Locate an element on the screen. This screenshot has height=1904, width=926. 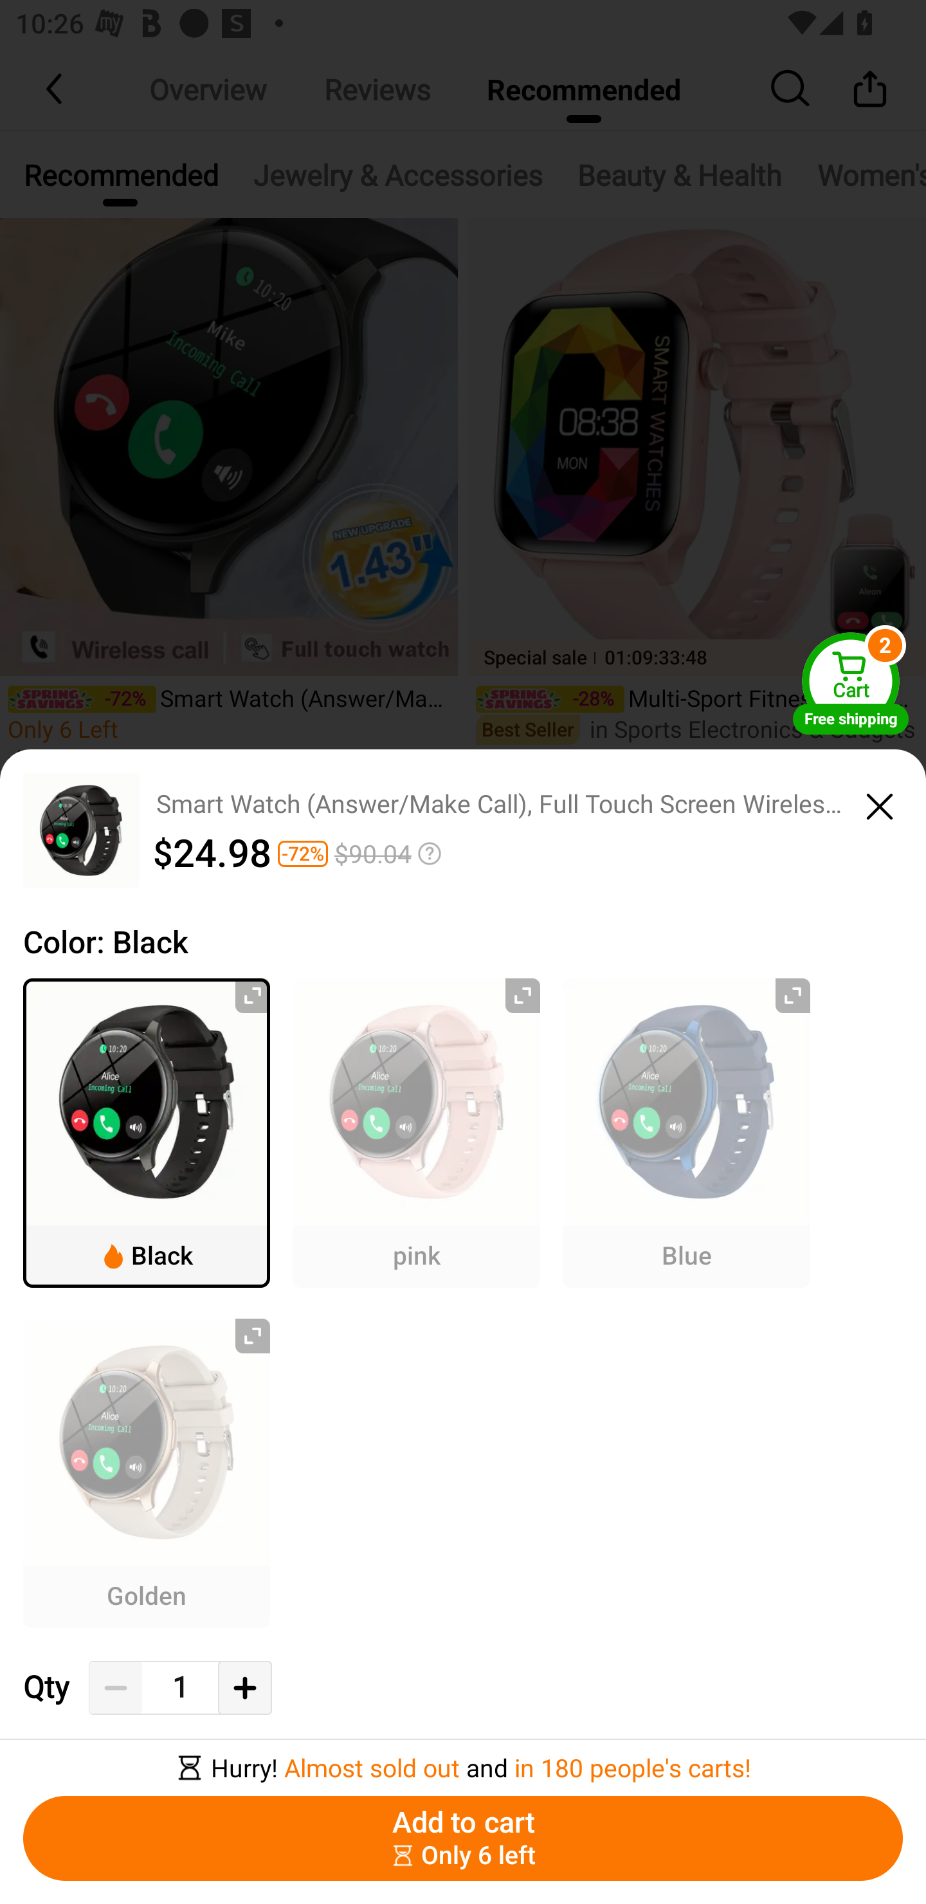
Golden is located at coordinates (147, 1473).